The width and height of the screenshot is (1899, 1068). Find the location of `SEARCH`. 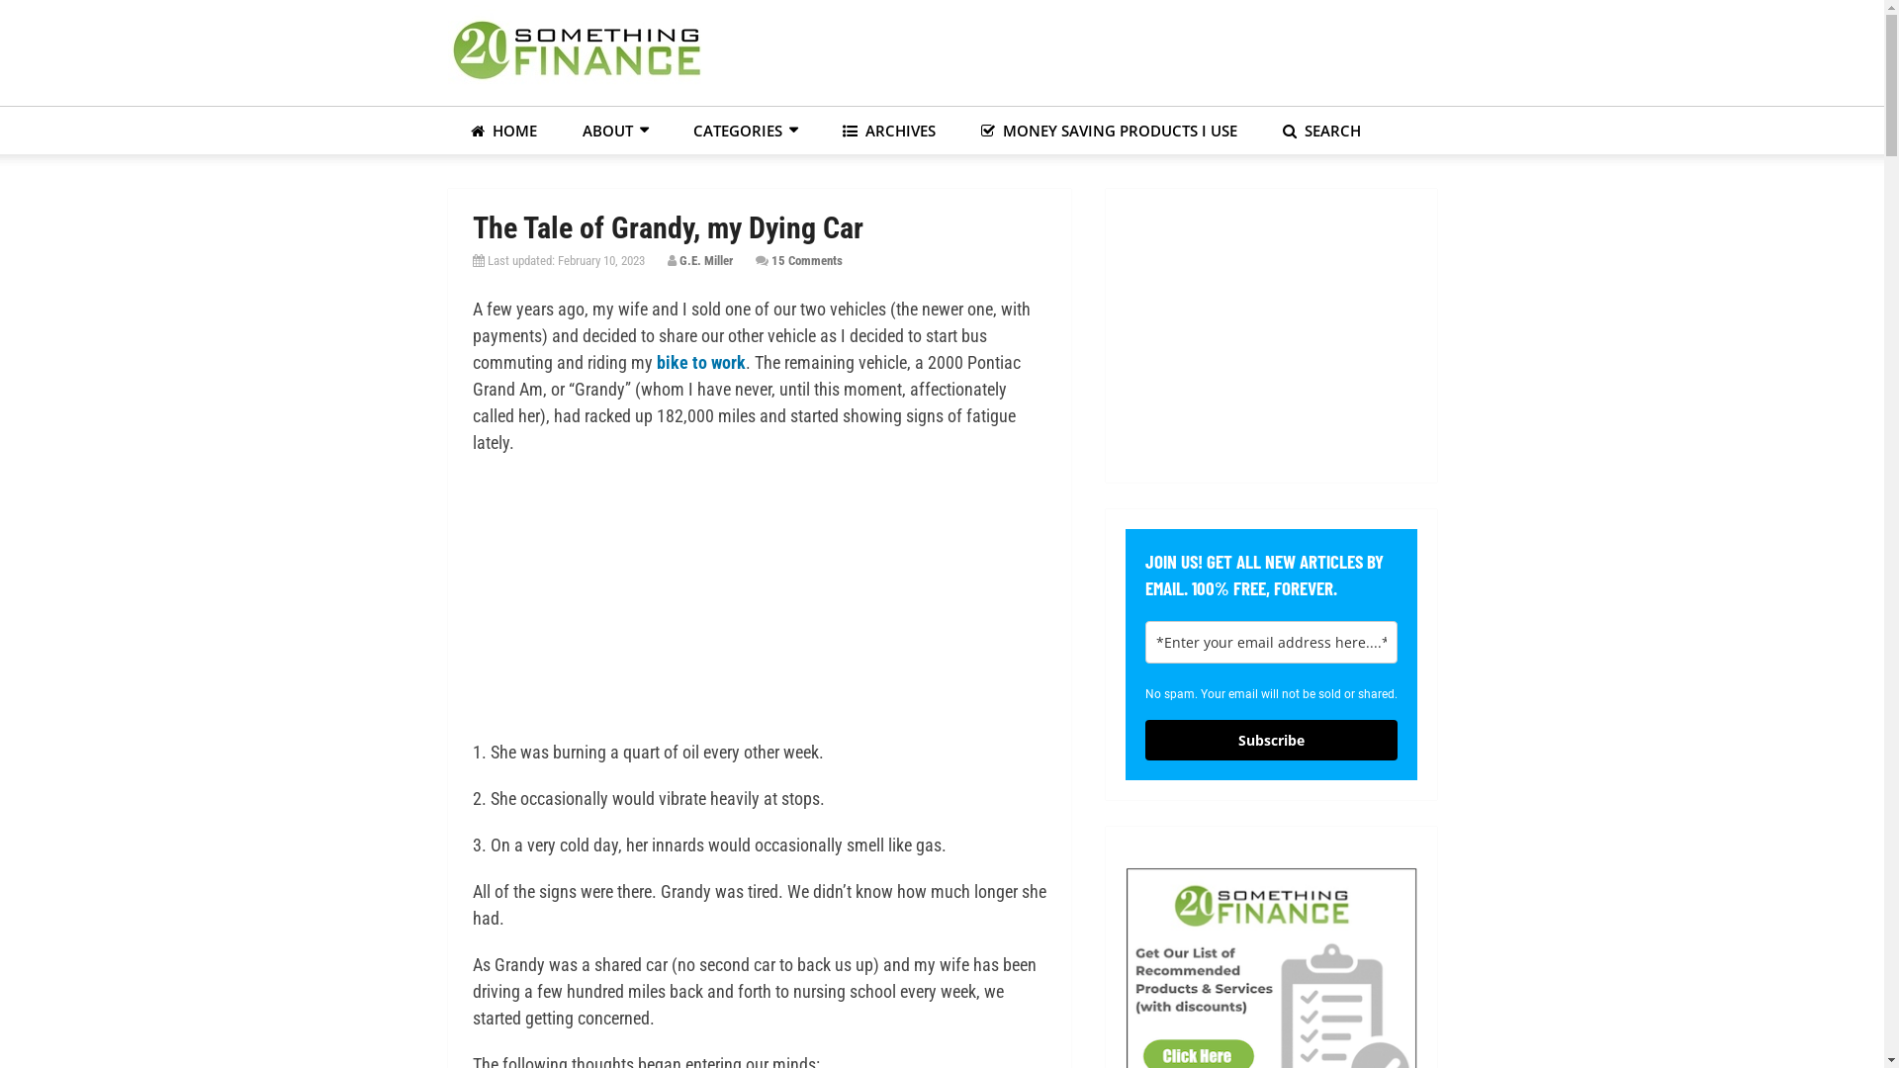

SEARCH is located at coordinates (1321, 131).